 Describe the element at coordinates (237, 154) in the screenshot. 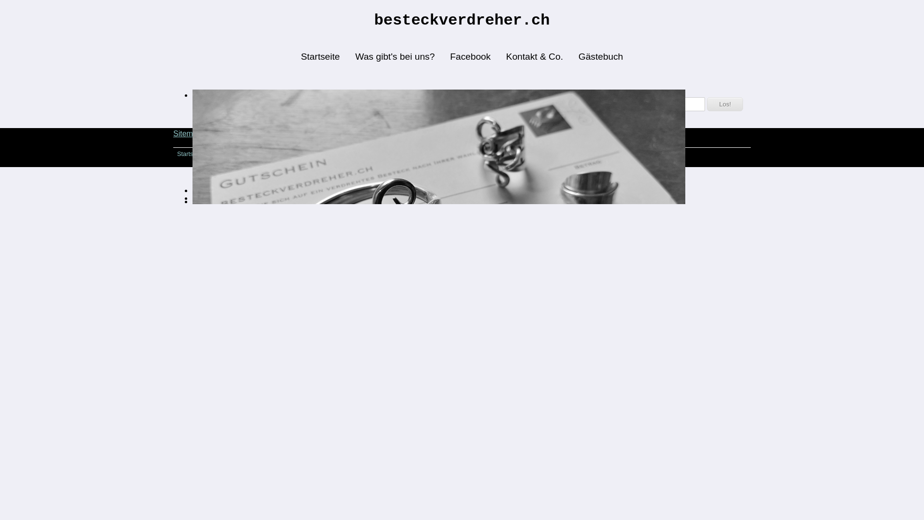

I see `Was gibt's bei uns?` at that location.